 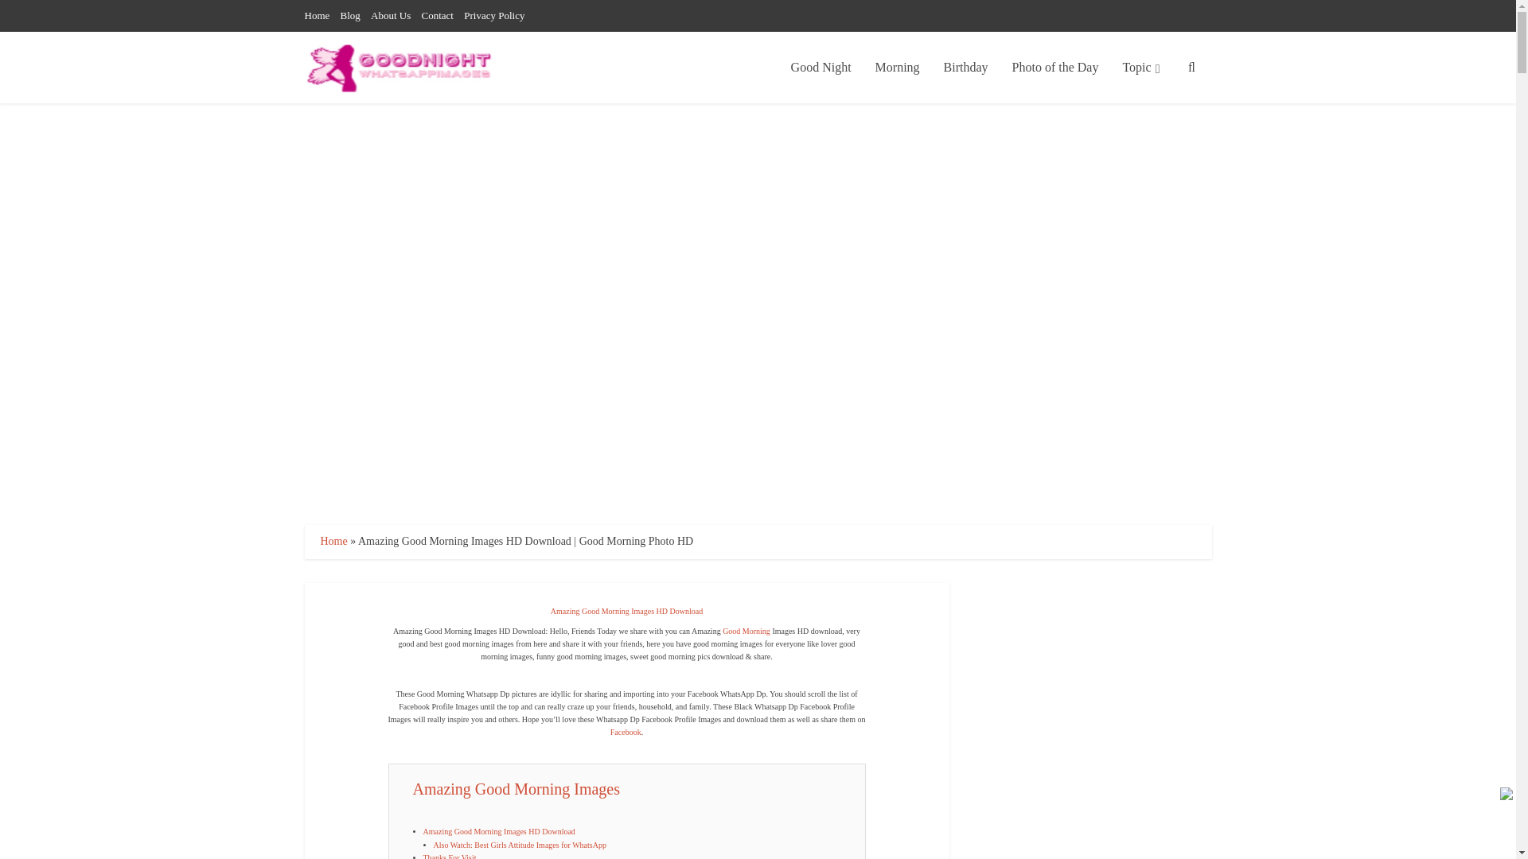 I want to click on About Us, so click(x=391, y=15).